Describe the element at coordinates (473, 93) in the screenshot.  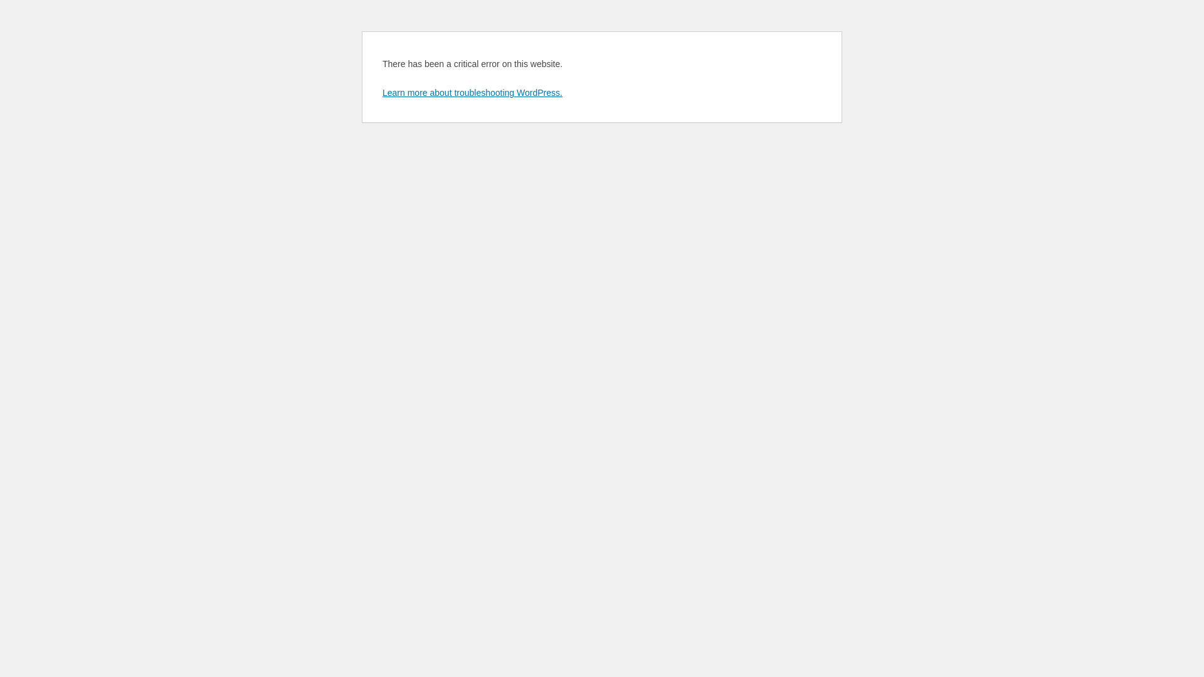
I see `Learn more about troubleshooting WordPress.` at that location.